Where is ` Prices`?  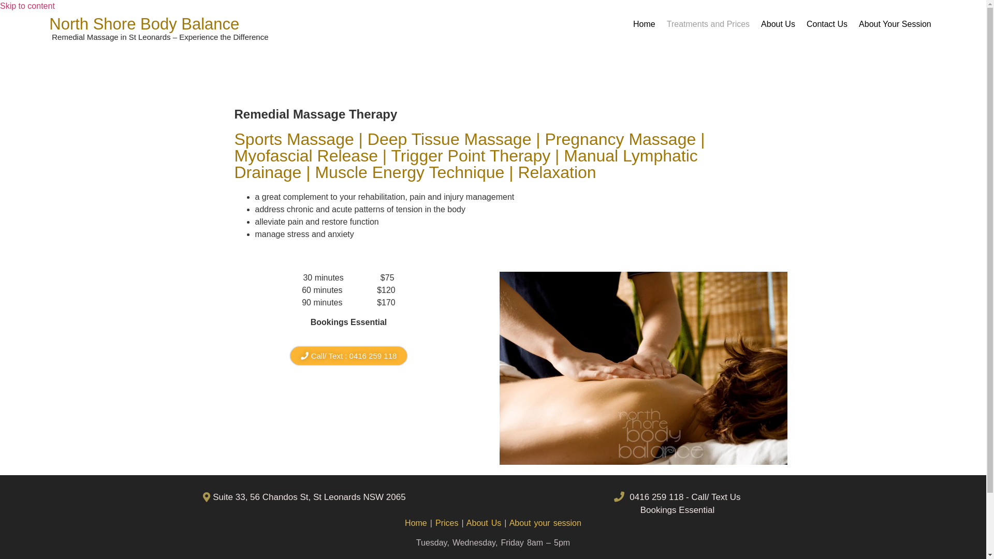  Prices is located at coordinates (445, 523).